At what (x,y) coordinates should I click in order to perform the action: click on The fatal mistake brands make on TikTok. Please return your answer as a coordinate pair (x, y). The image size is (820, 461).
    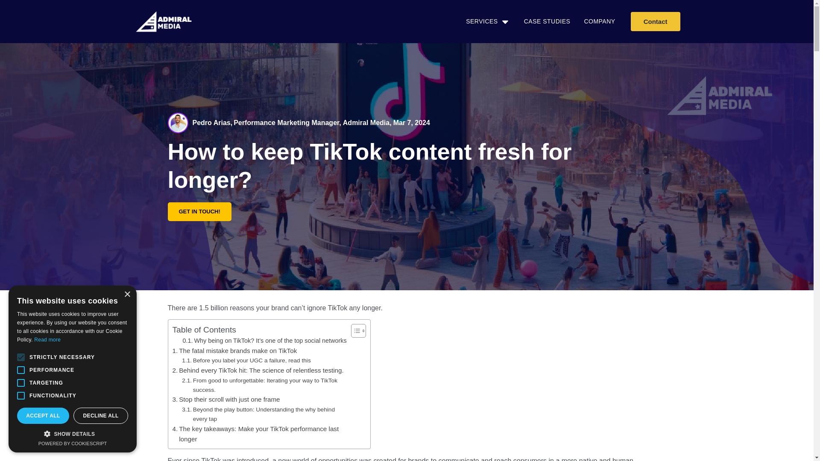
    Looking at the image, I should click on (234, 351).